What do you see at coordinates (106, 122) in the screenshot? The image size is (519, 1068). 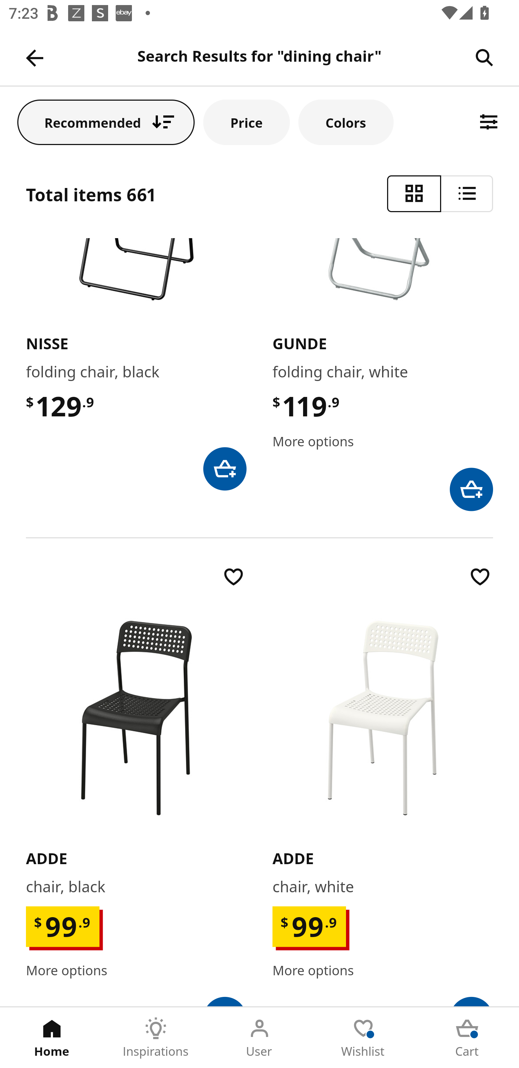 I see `Recommended` at bounding box center [106, 122].